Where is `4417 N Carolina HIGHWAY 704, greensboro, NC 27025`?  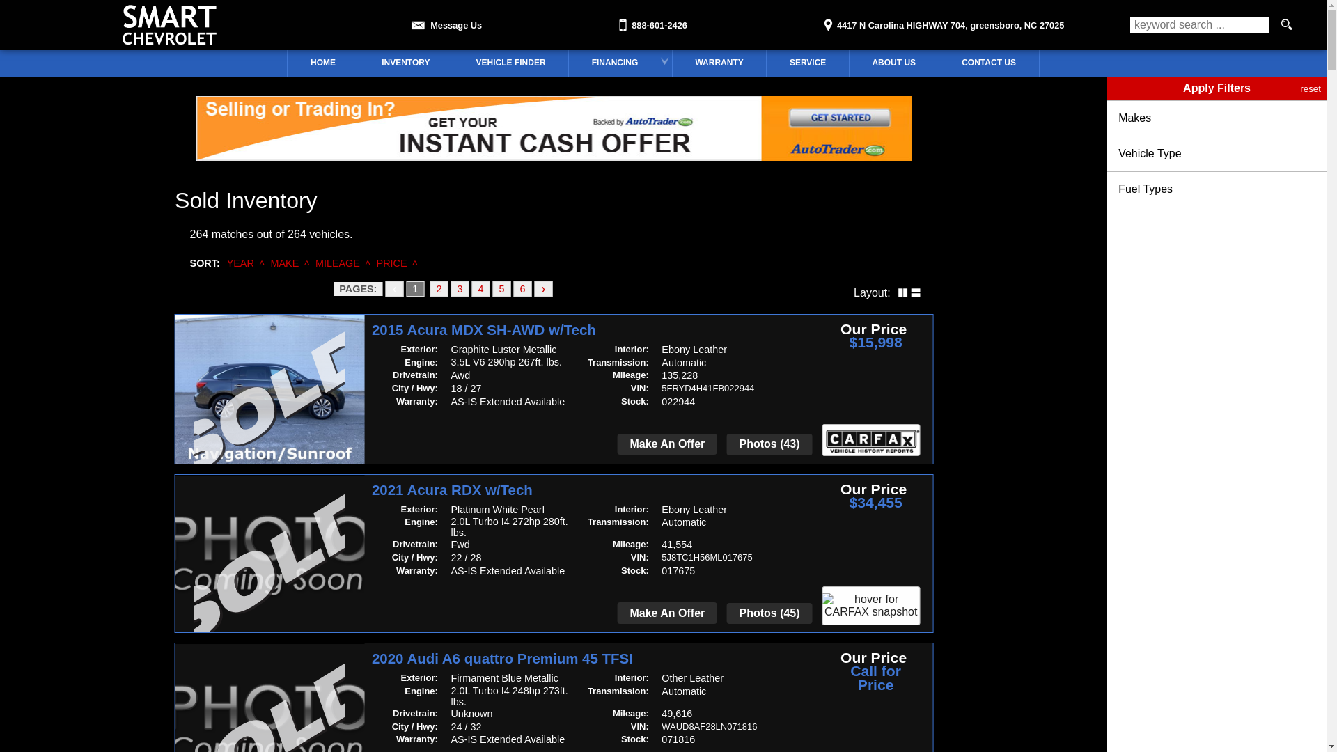 4417 N Carolina HIGHWAY 704, greensboro, NC 27025 is located at coordinates (941, 21).